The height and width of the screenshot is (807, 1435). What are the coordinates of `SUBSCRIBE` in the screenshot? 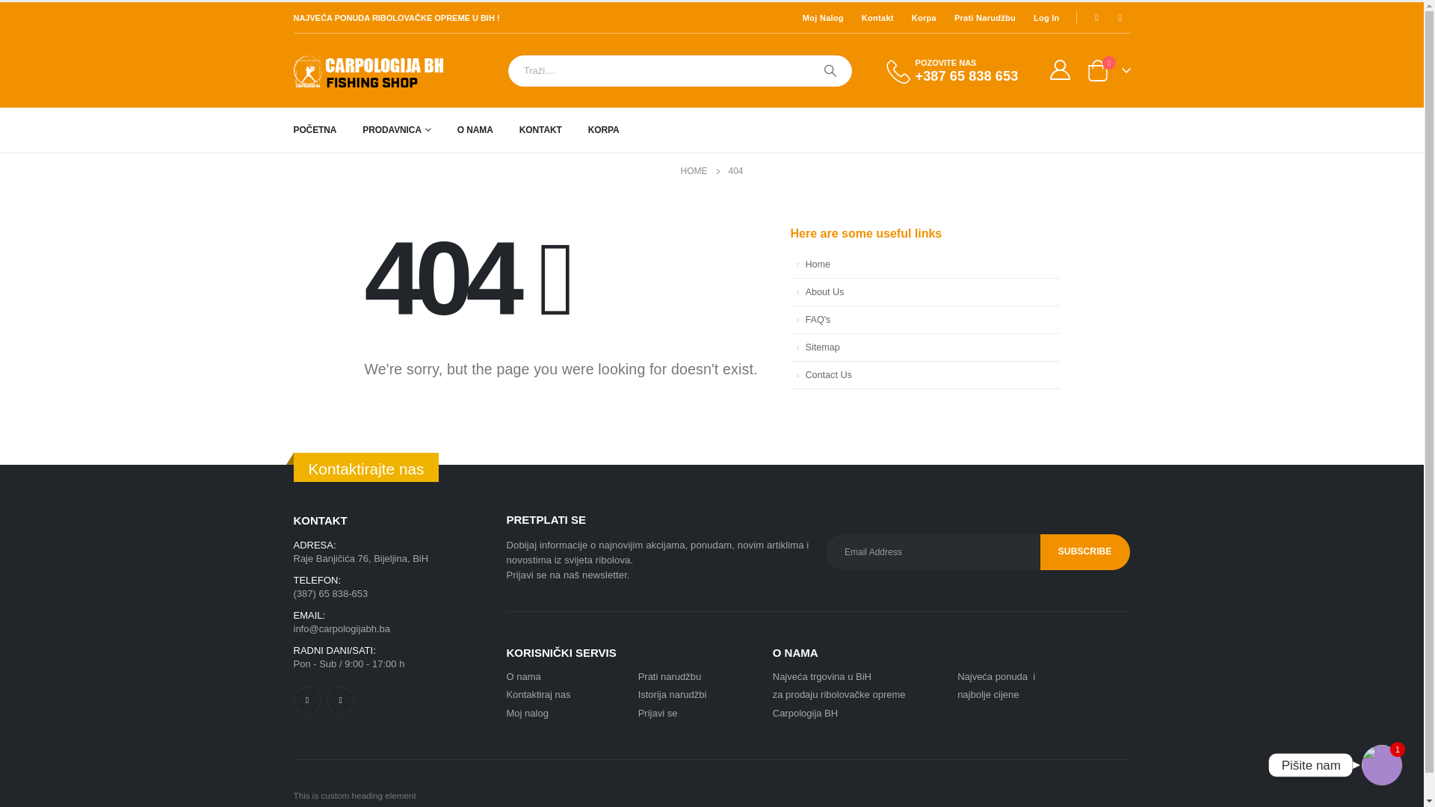 It's located at (1085, 552).